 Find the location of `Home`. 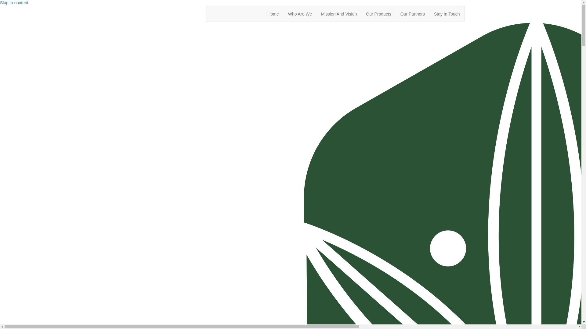

Home is located at coordinates (273, 14).